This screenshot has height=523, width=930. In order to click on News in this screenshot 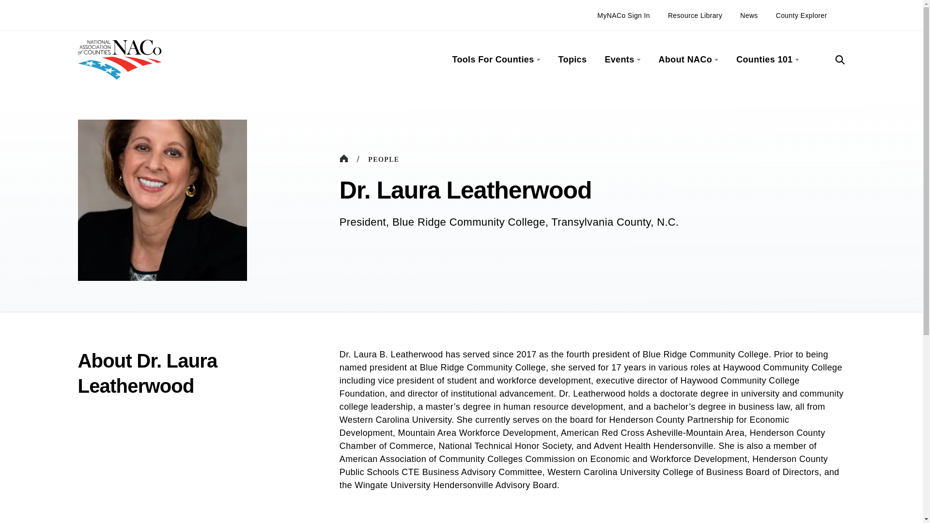, I will do `click(749, 15)`.